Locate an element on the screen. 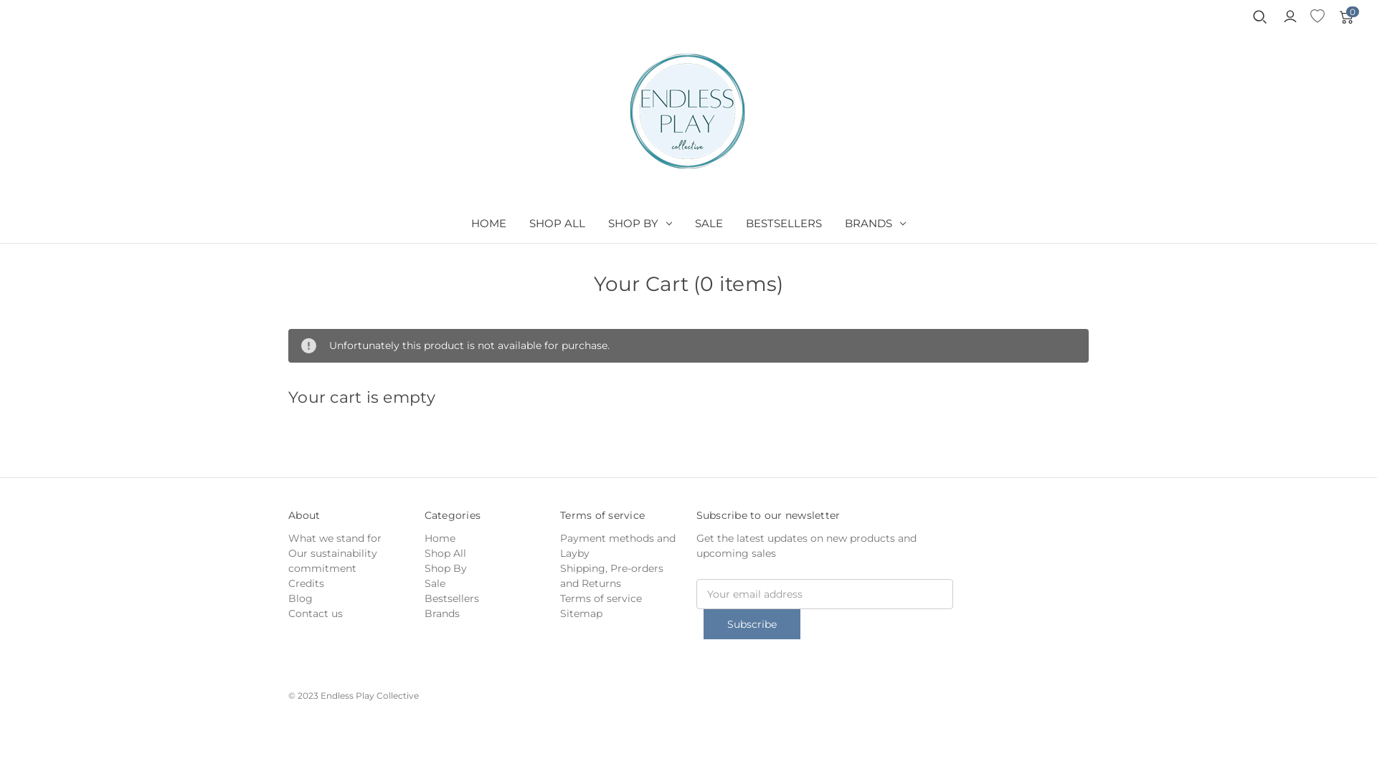 Image resolution: width=1377 pixels, height=774 pixels. Sitemap is located at coordinates (581, 613).